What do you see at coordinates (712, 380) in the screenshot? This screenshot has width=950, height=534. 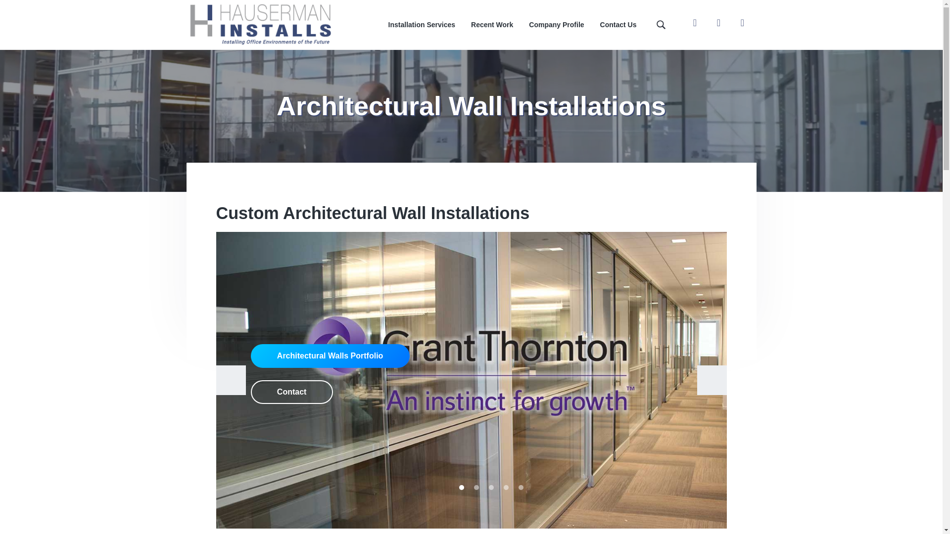 I see `Next` at bounding box center [712, 380].